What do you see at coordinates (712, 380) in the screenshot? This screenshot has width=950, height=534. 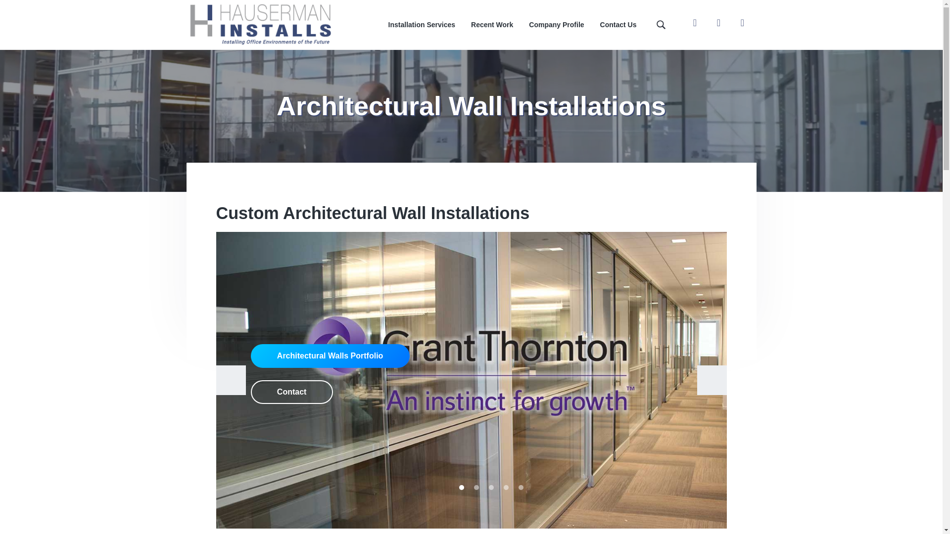 I see `Next` at bounding box center [712, 380].